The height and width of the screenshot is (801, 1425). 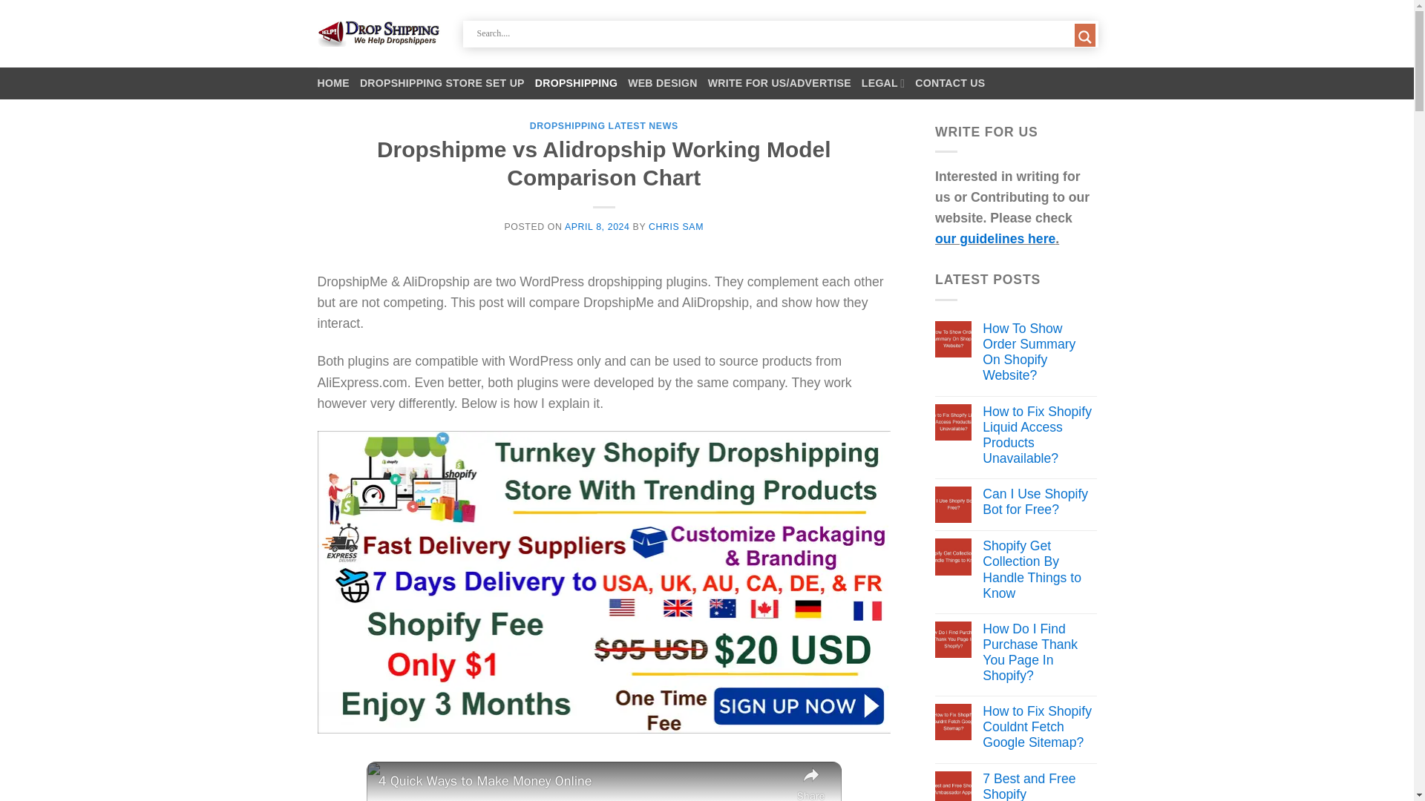 What do you see at coordinates (379, 33) in the screenshot?
I see `Dropshippinghelps - We Help Dropshippers` at bounding box center [379, 33].